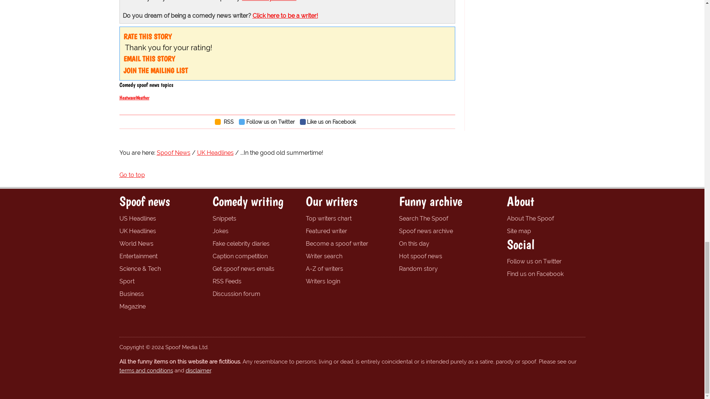  I want to click on EMAIL THIS STORY, so click(149, 58).